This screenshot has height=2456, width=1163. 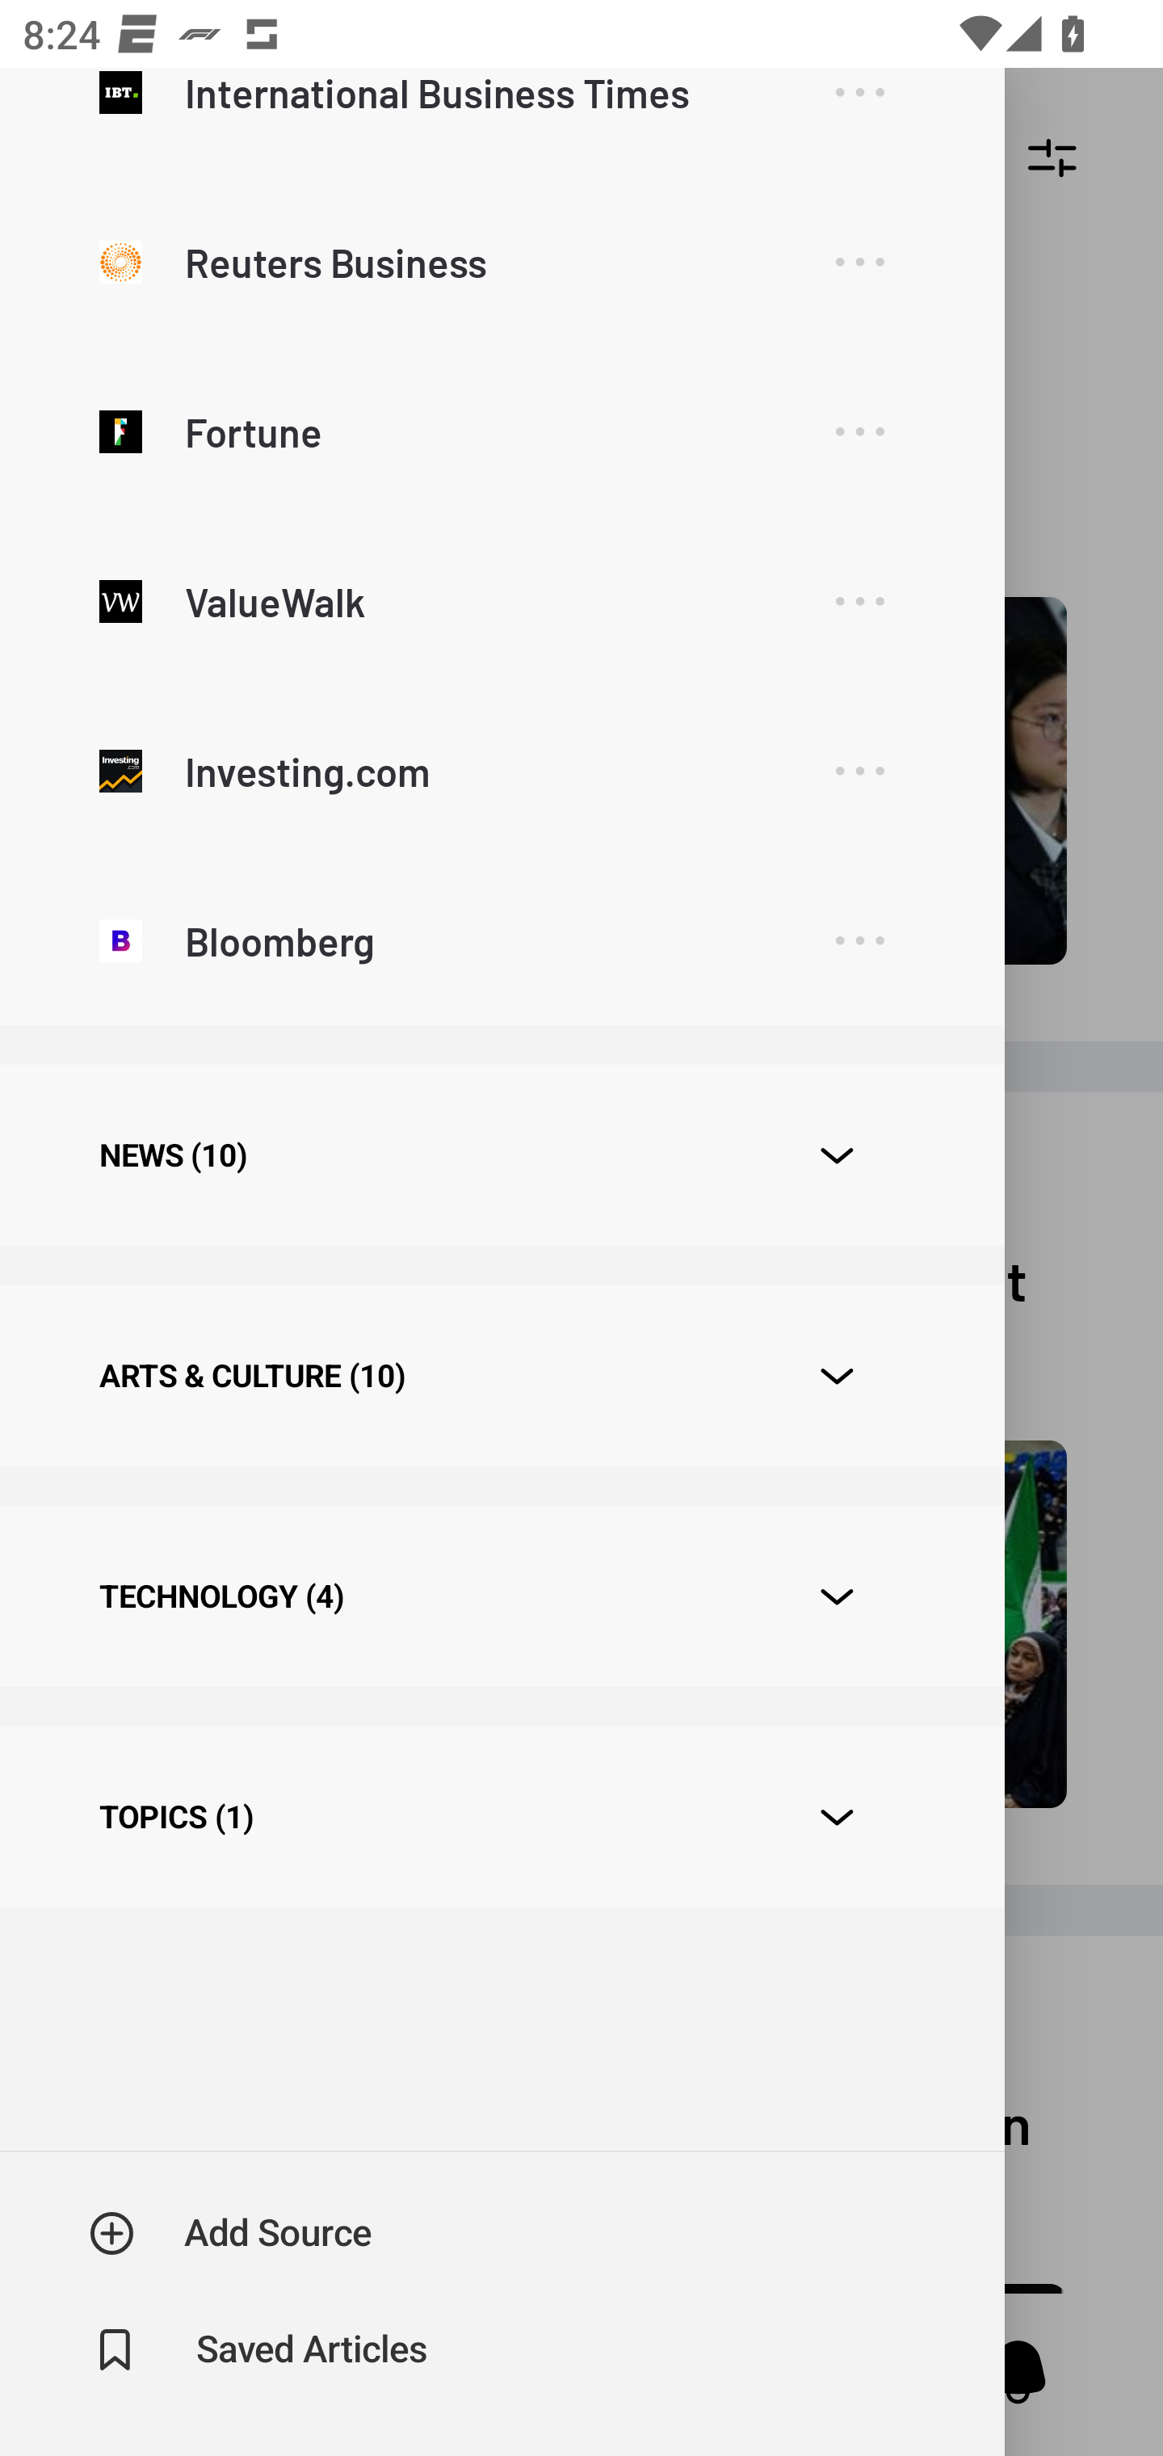 What do you see at coordinates (502, 1375) in the screenshot?
I see `ARTS & CULTURE  (10) Expand Button` at bounding box center [502, 1375].